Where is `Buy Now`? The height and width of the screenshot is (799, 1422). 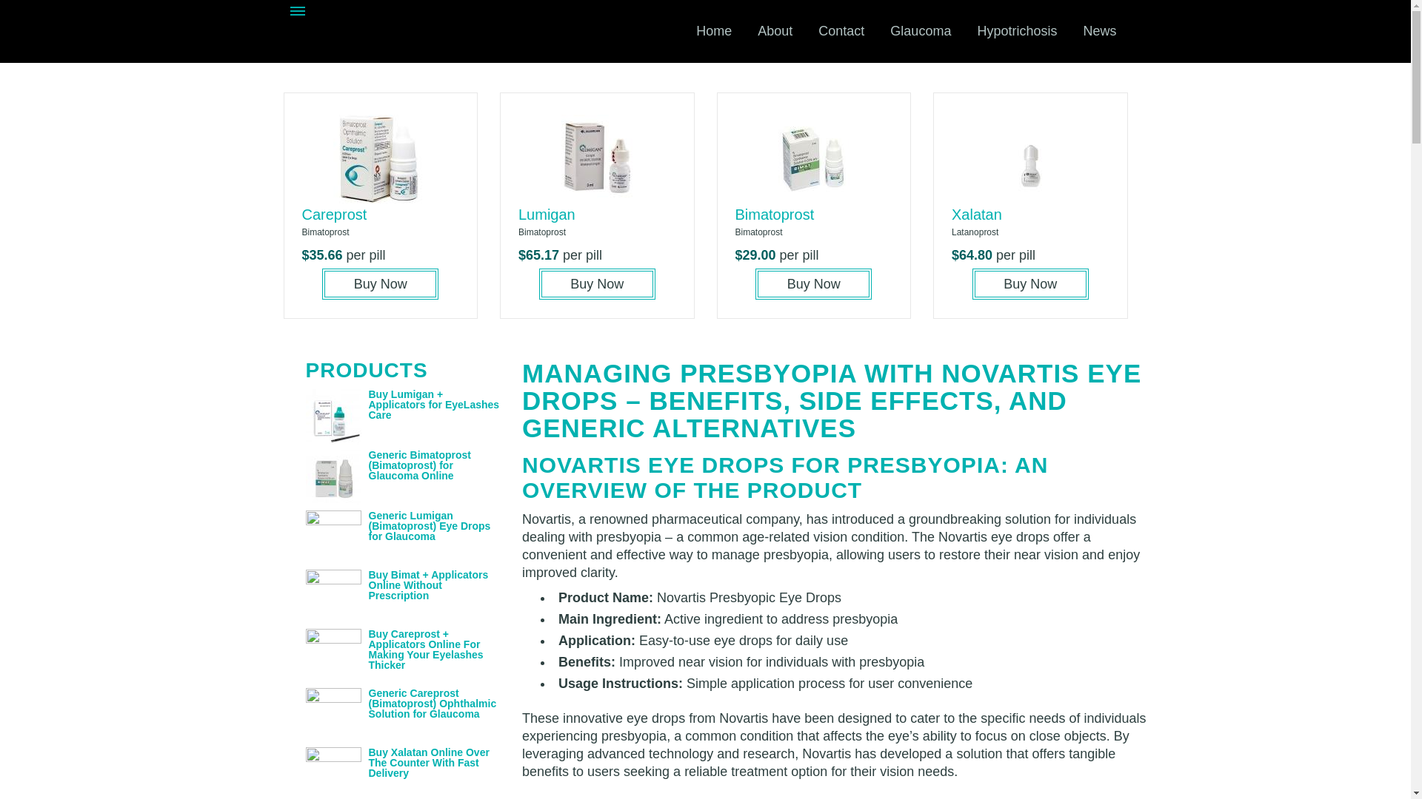
Buy Now is located at coordinates (813, 284).